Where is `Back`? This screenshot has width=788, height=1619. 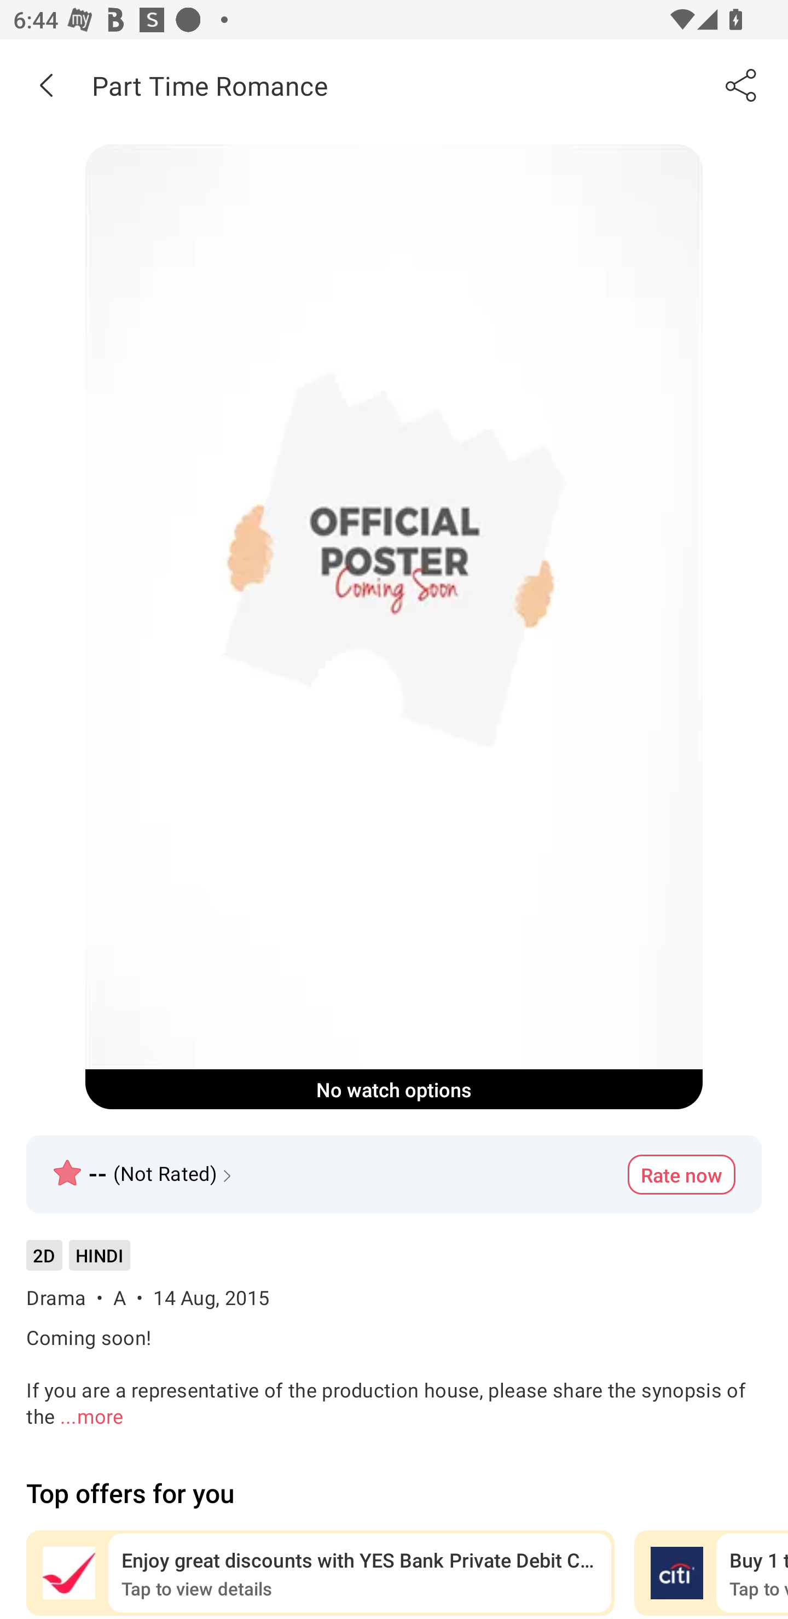
Back is located at coordinates (46, 85).